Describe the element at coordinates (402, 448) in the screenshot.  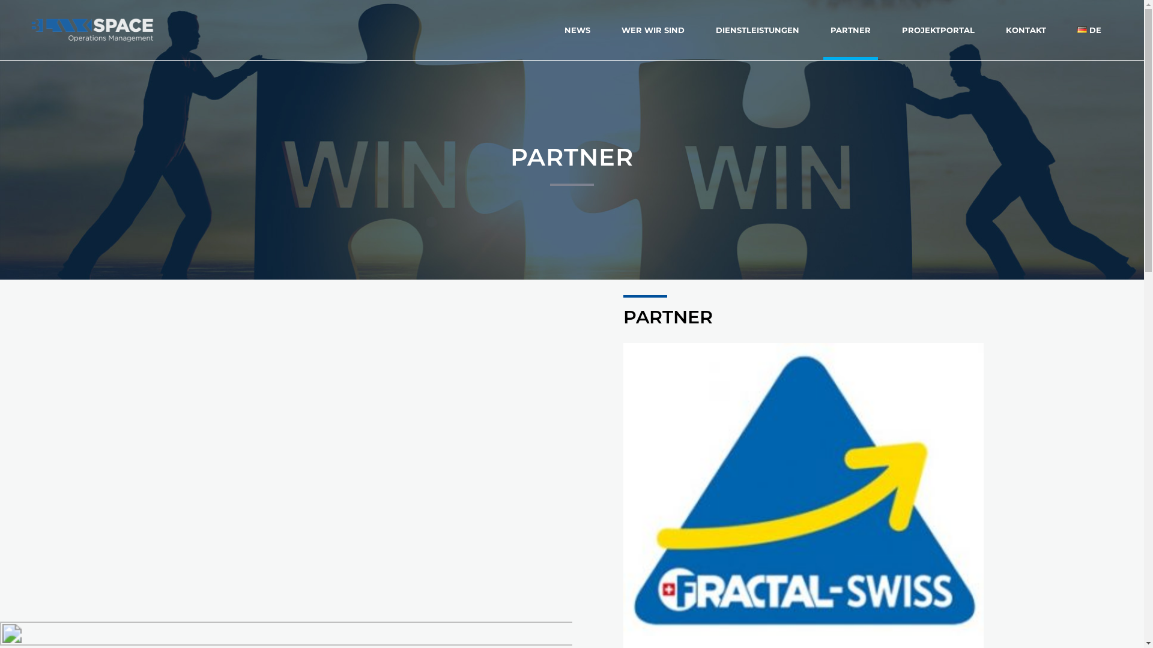
I see `Staufen digital` at that location.